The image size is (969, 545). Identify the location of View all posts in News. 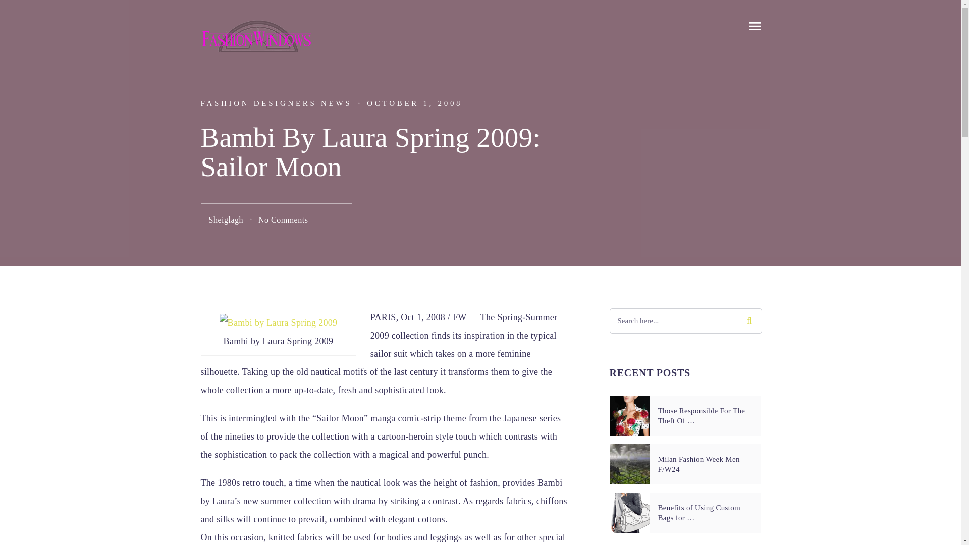
(336, 103).